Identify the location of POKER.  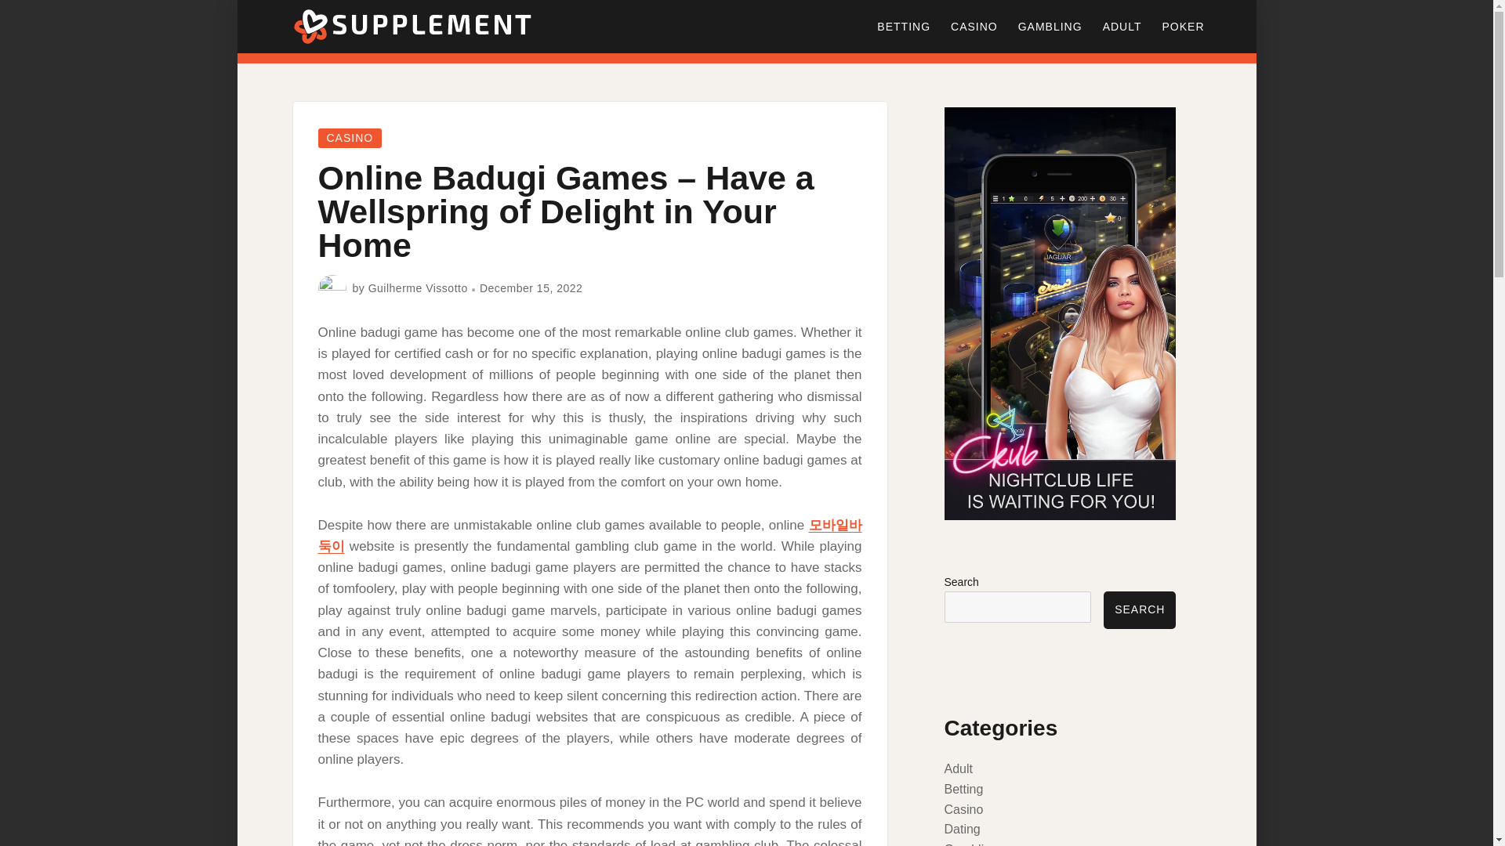
(1182, 27).